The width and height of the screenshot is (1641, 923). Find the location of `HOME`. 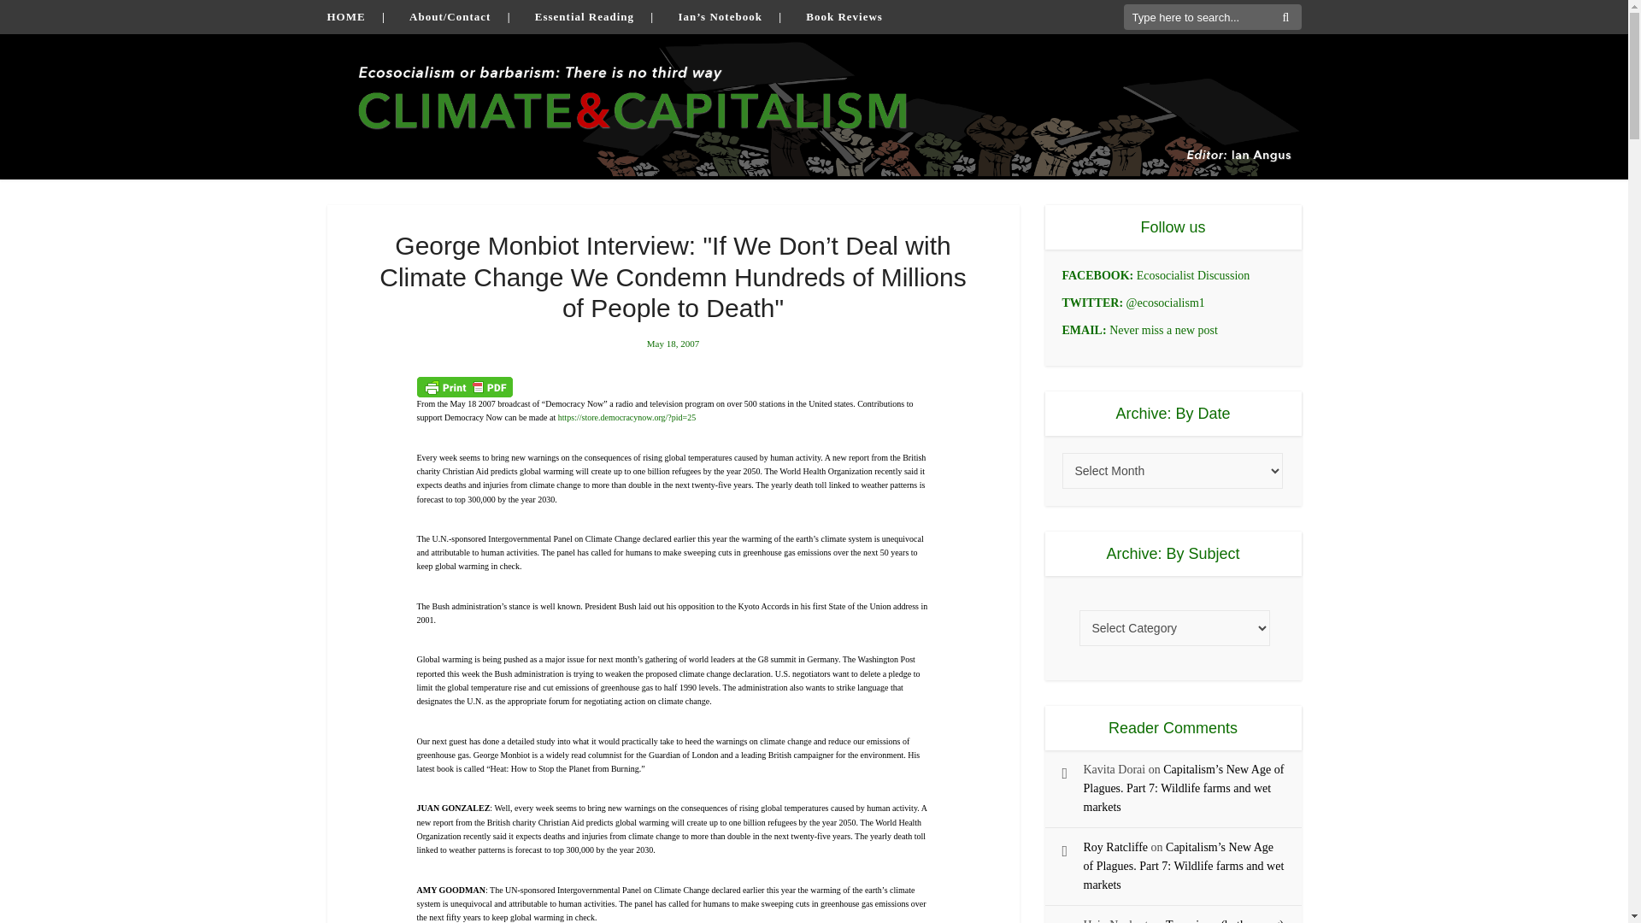

HOME is located at coordinates (345, 16).